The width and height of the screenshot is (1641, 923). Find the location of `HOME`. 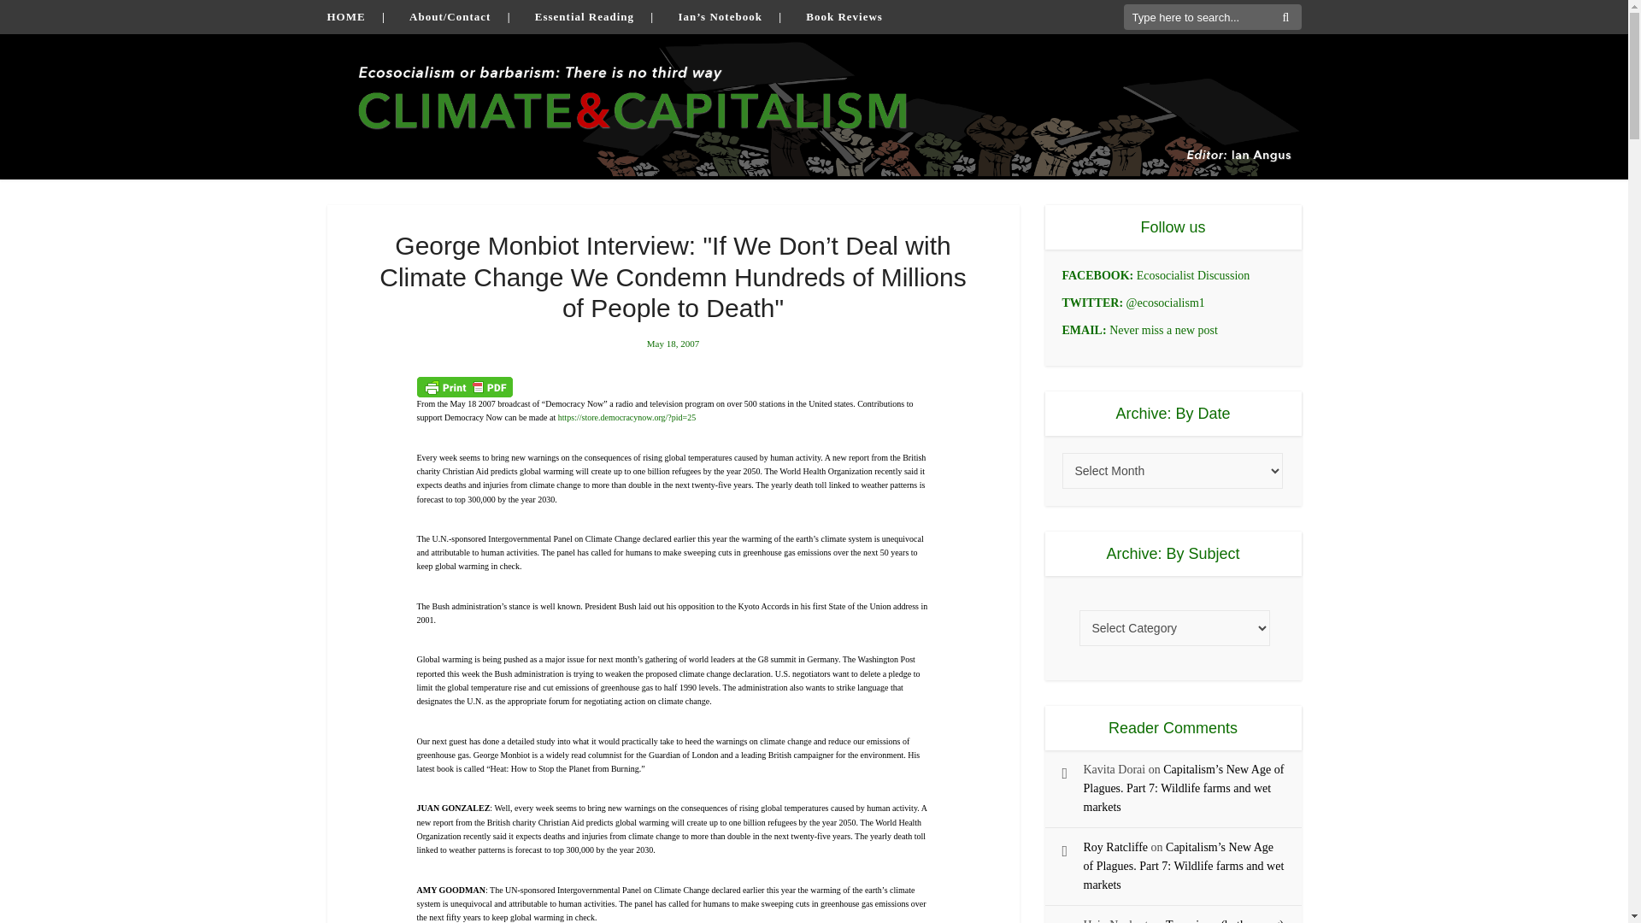

HOME is located at coordinates (345, 16).